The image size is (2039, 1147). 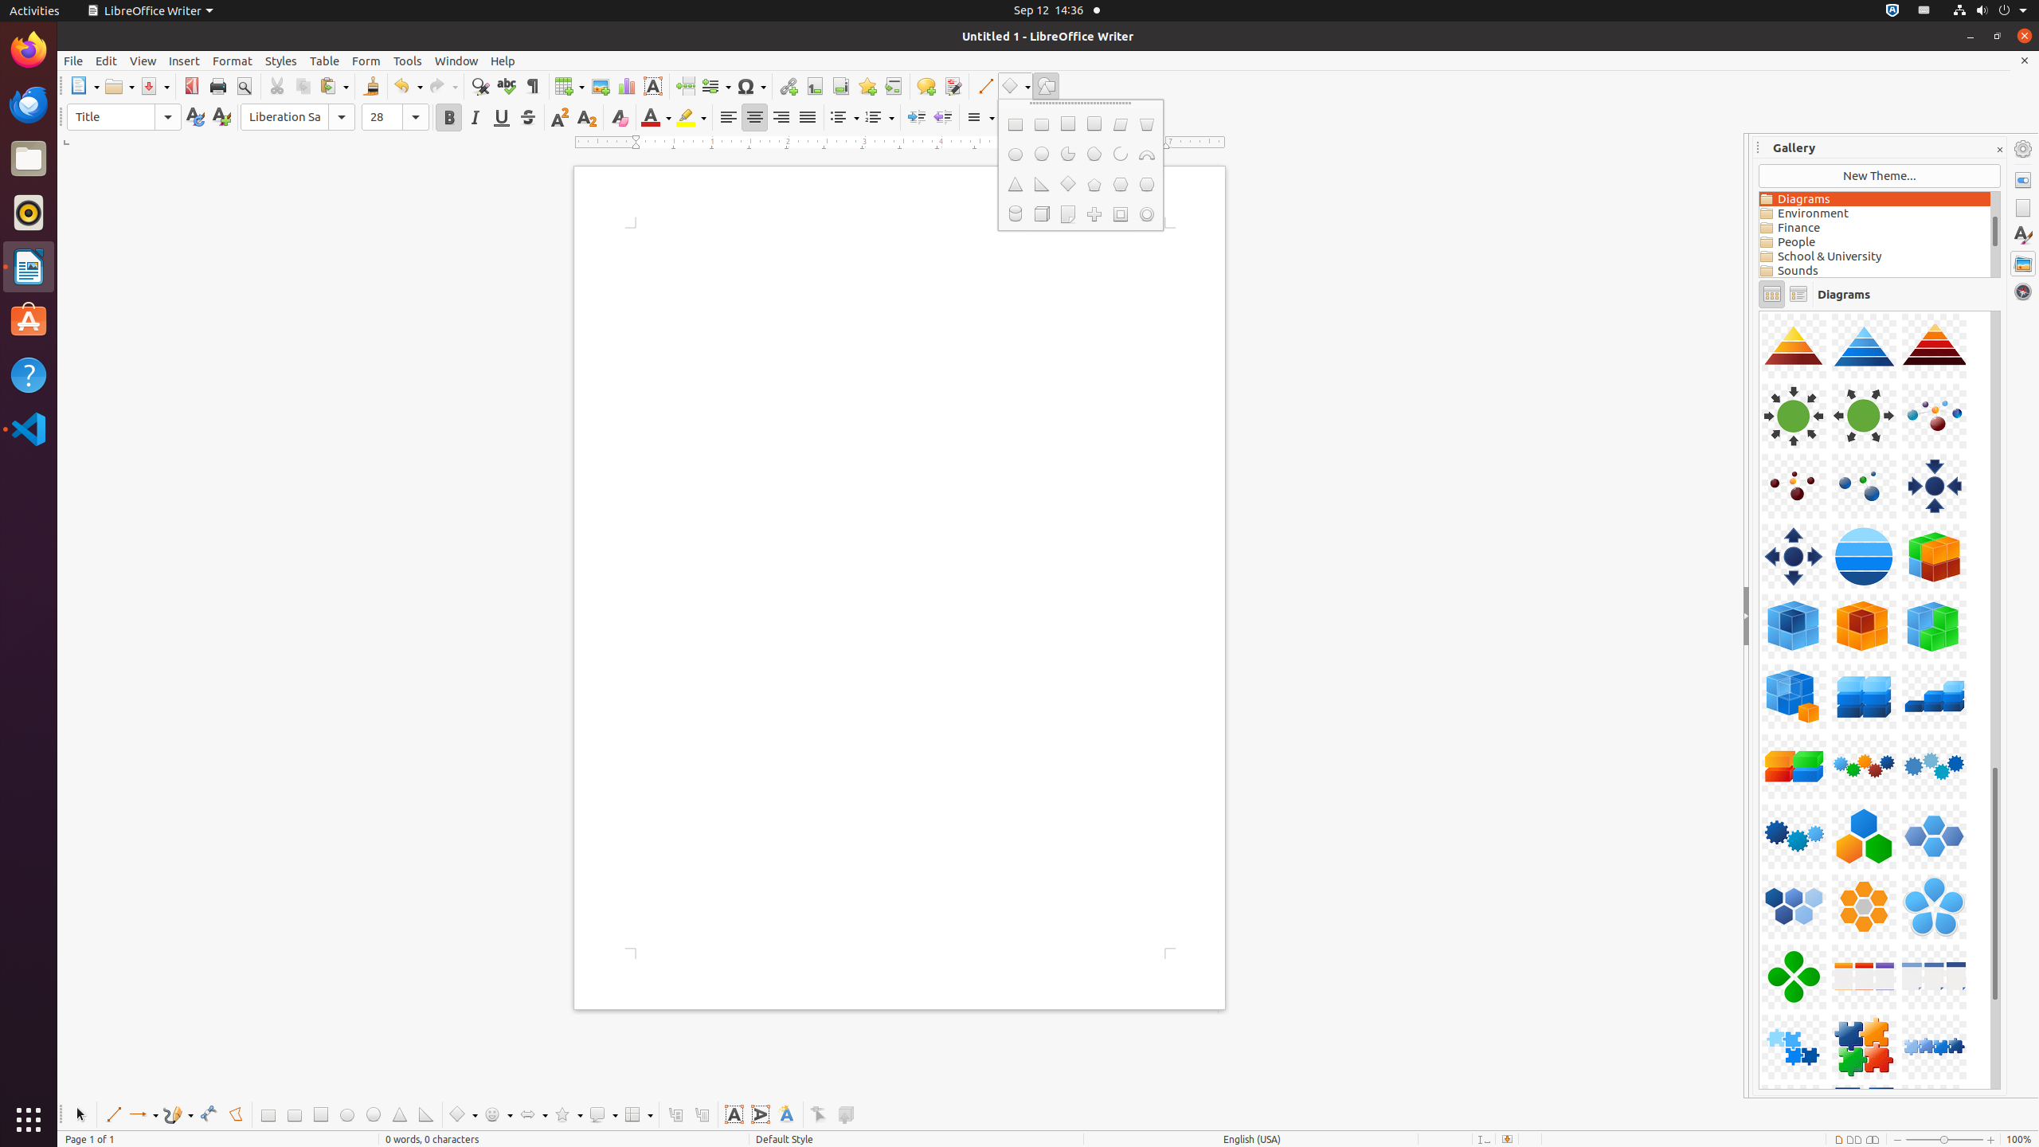 I want to click on Help, so click(x=503, y=61).